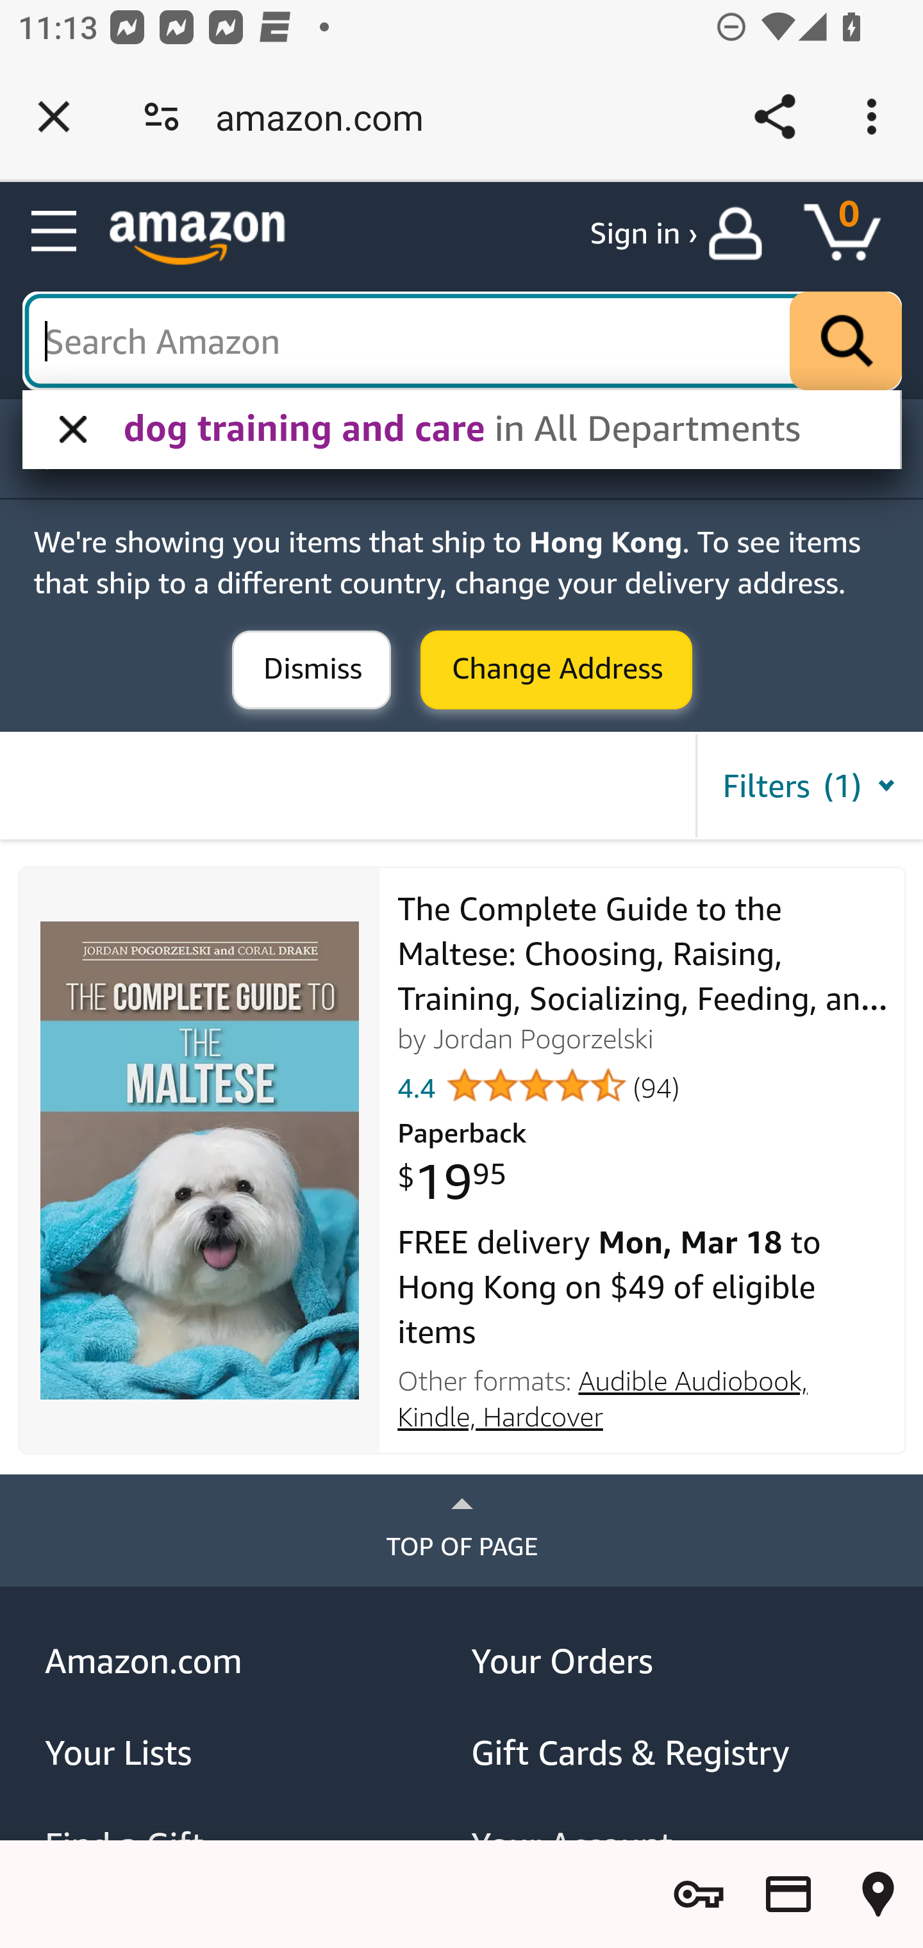  What do you see at coordinates (854, 233) in the screenshot?
I see `Cart 0` at bounding box center [854, 233].